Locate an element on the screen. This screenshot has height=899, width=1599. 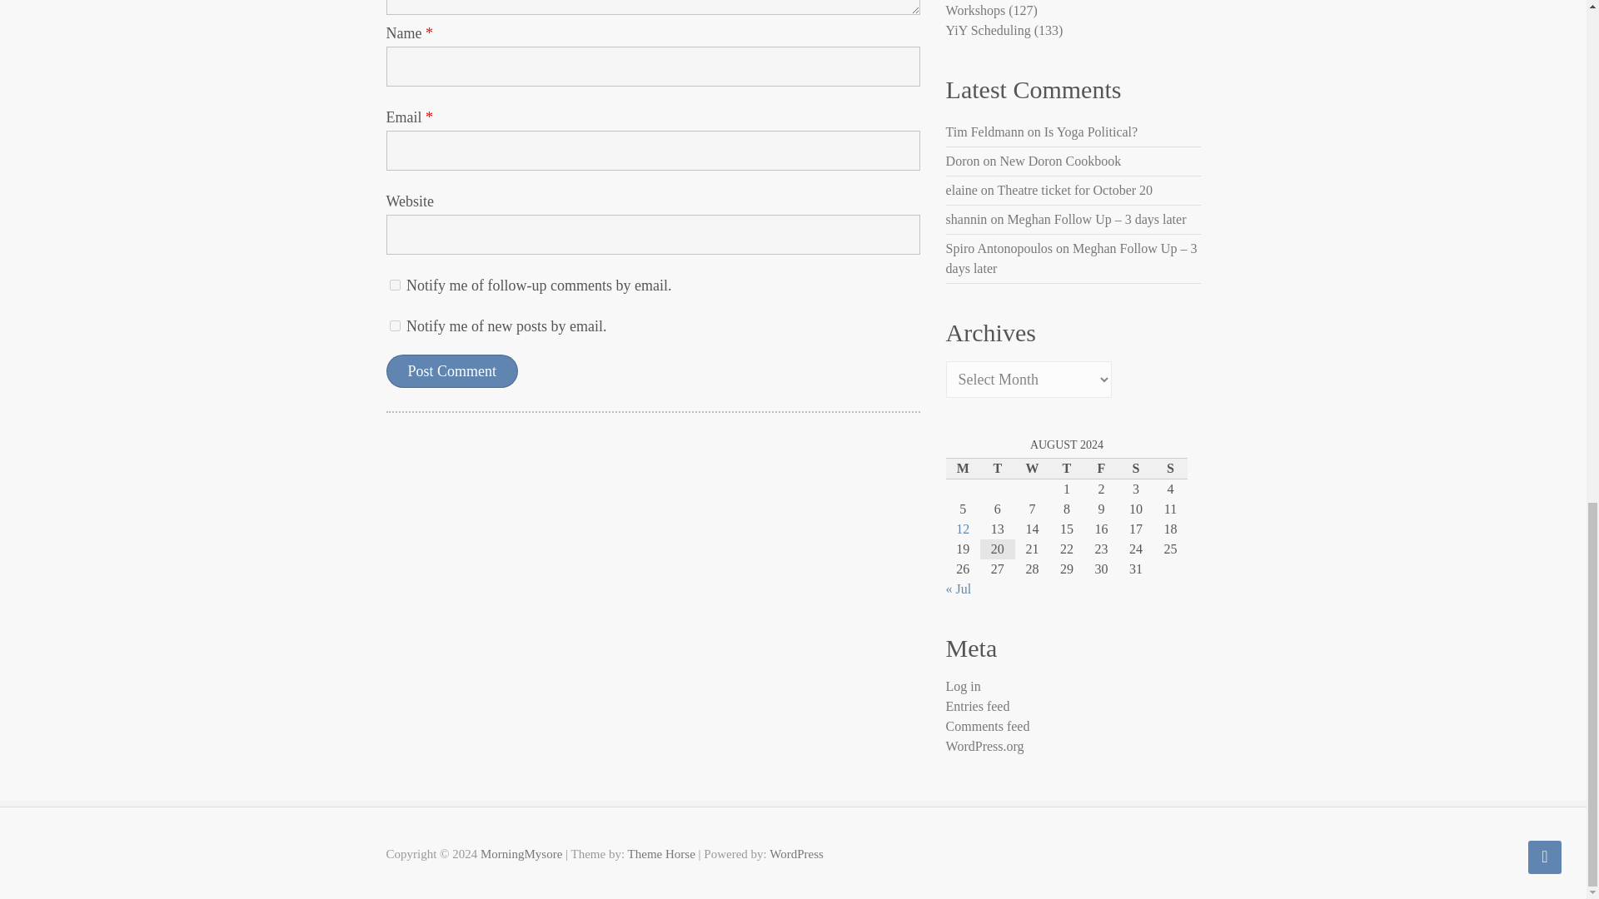
Friday is located at coordinates (1101, 468).